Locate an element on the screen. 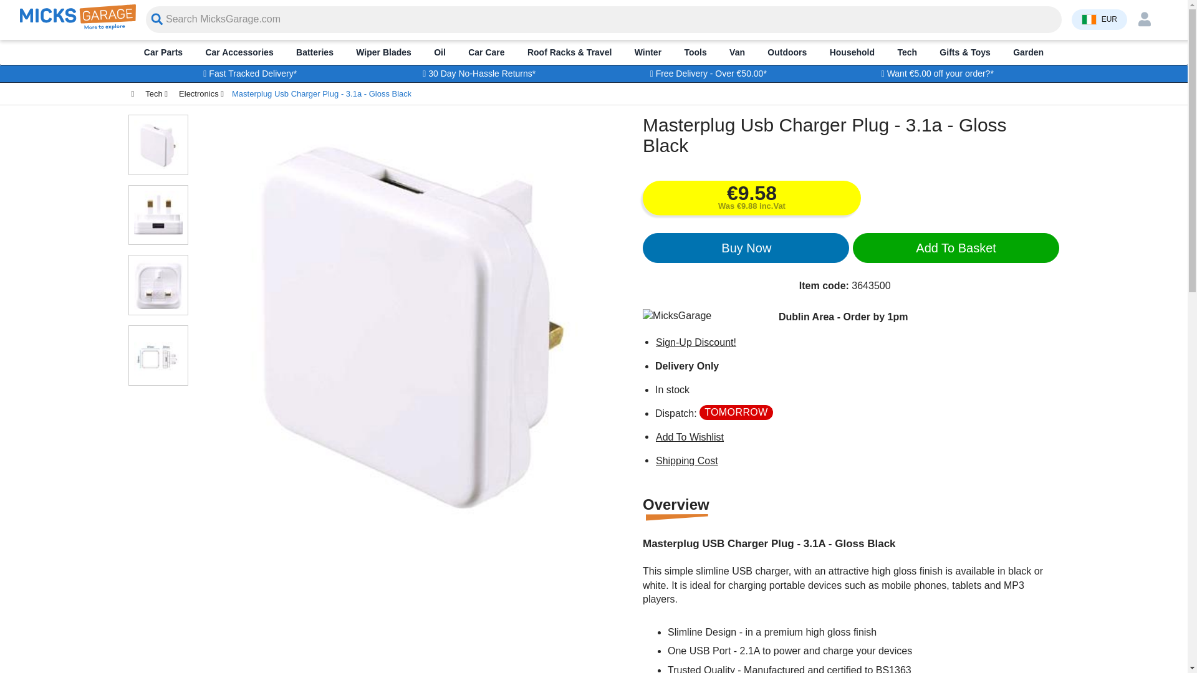 This screenshot has height=673, width=1197. tools is located at coordinates (695, 52).